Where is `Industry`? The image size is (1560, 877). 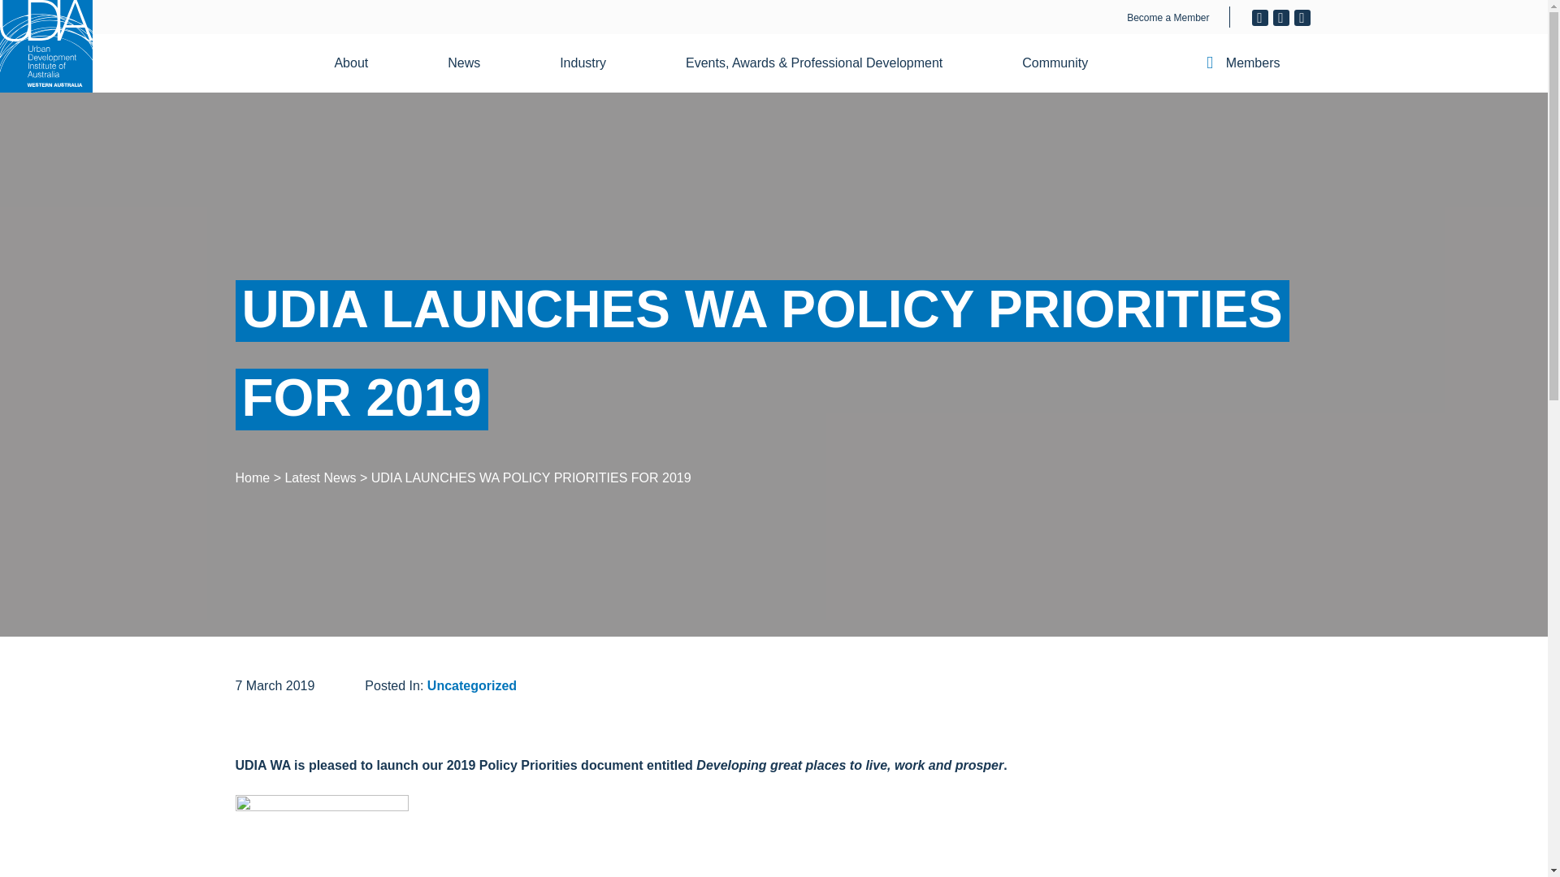
Industry is located at coordinates (592, 63).